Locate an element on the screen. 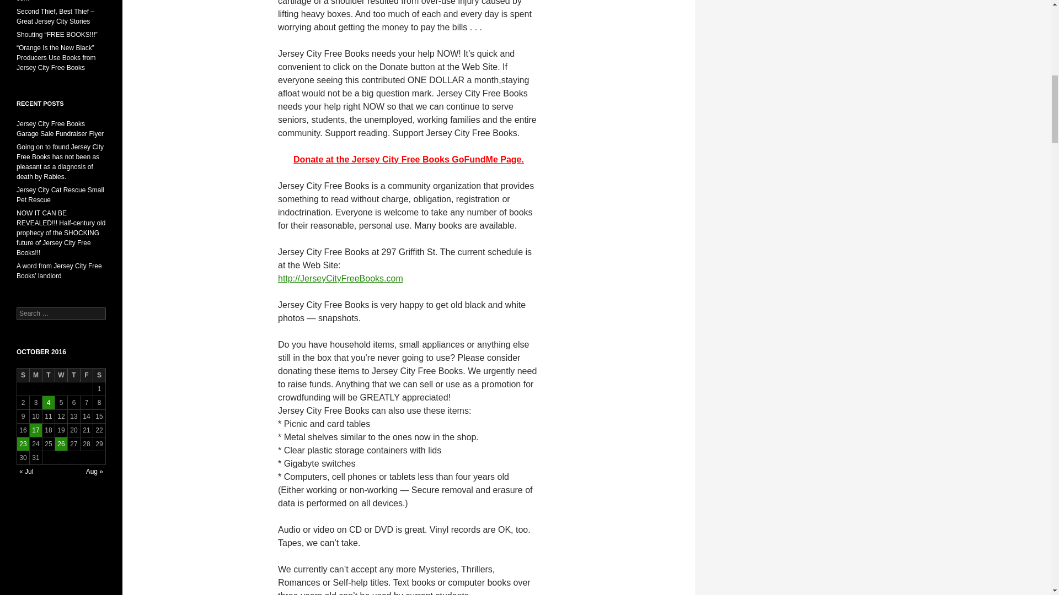 The height and width of the screenshot is (595, 1059). Wednesday is located at coordinates (61, 375).